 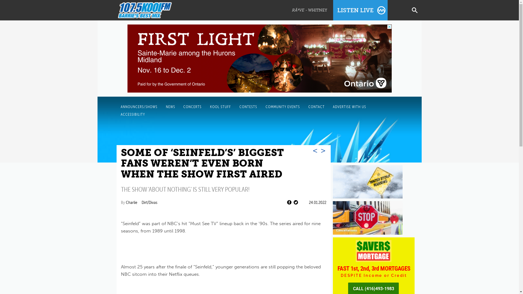 I want to click on Dirt/Divas, so click(x=150, y=203).